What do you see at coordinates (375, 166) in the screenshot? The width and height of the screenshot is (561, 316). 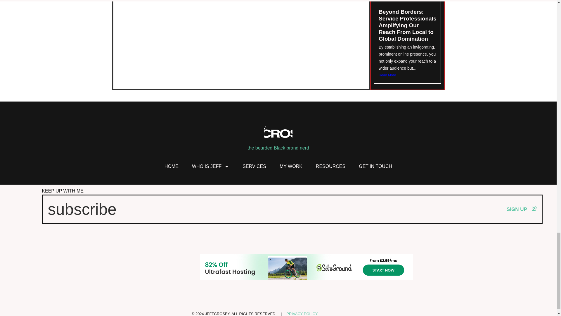 I see `GET IN TOUCH` at bounding box center [375, 166].